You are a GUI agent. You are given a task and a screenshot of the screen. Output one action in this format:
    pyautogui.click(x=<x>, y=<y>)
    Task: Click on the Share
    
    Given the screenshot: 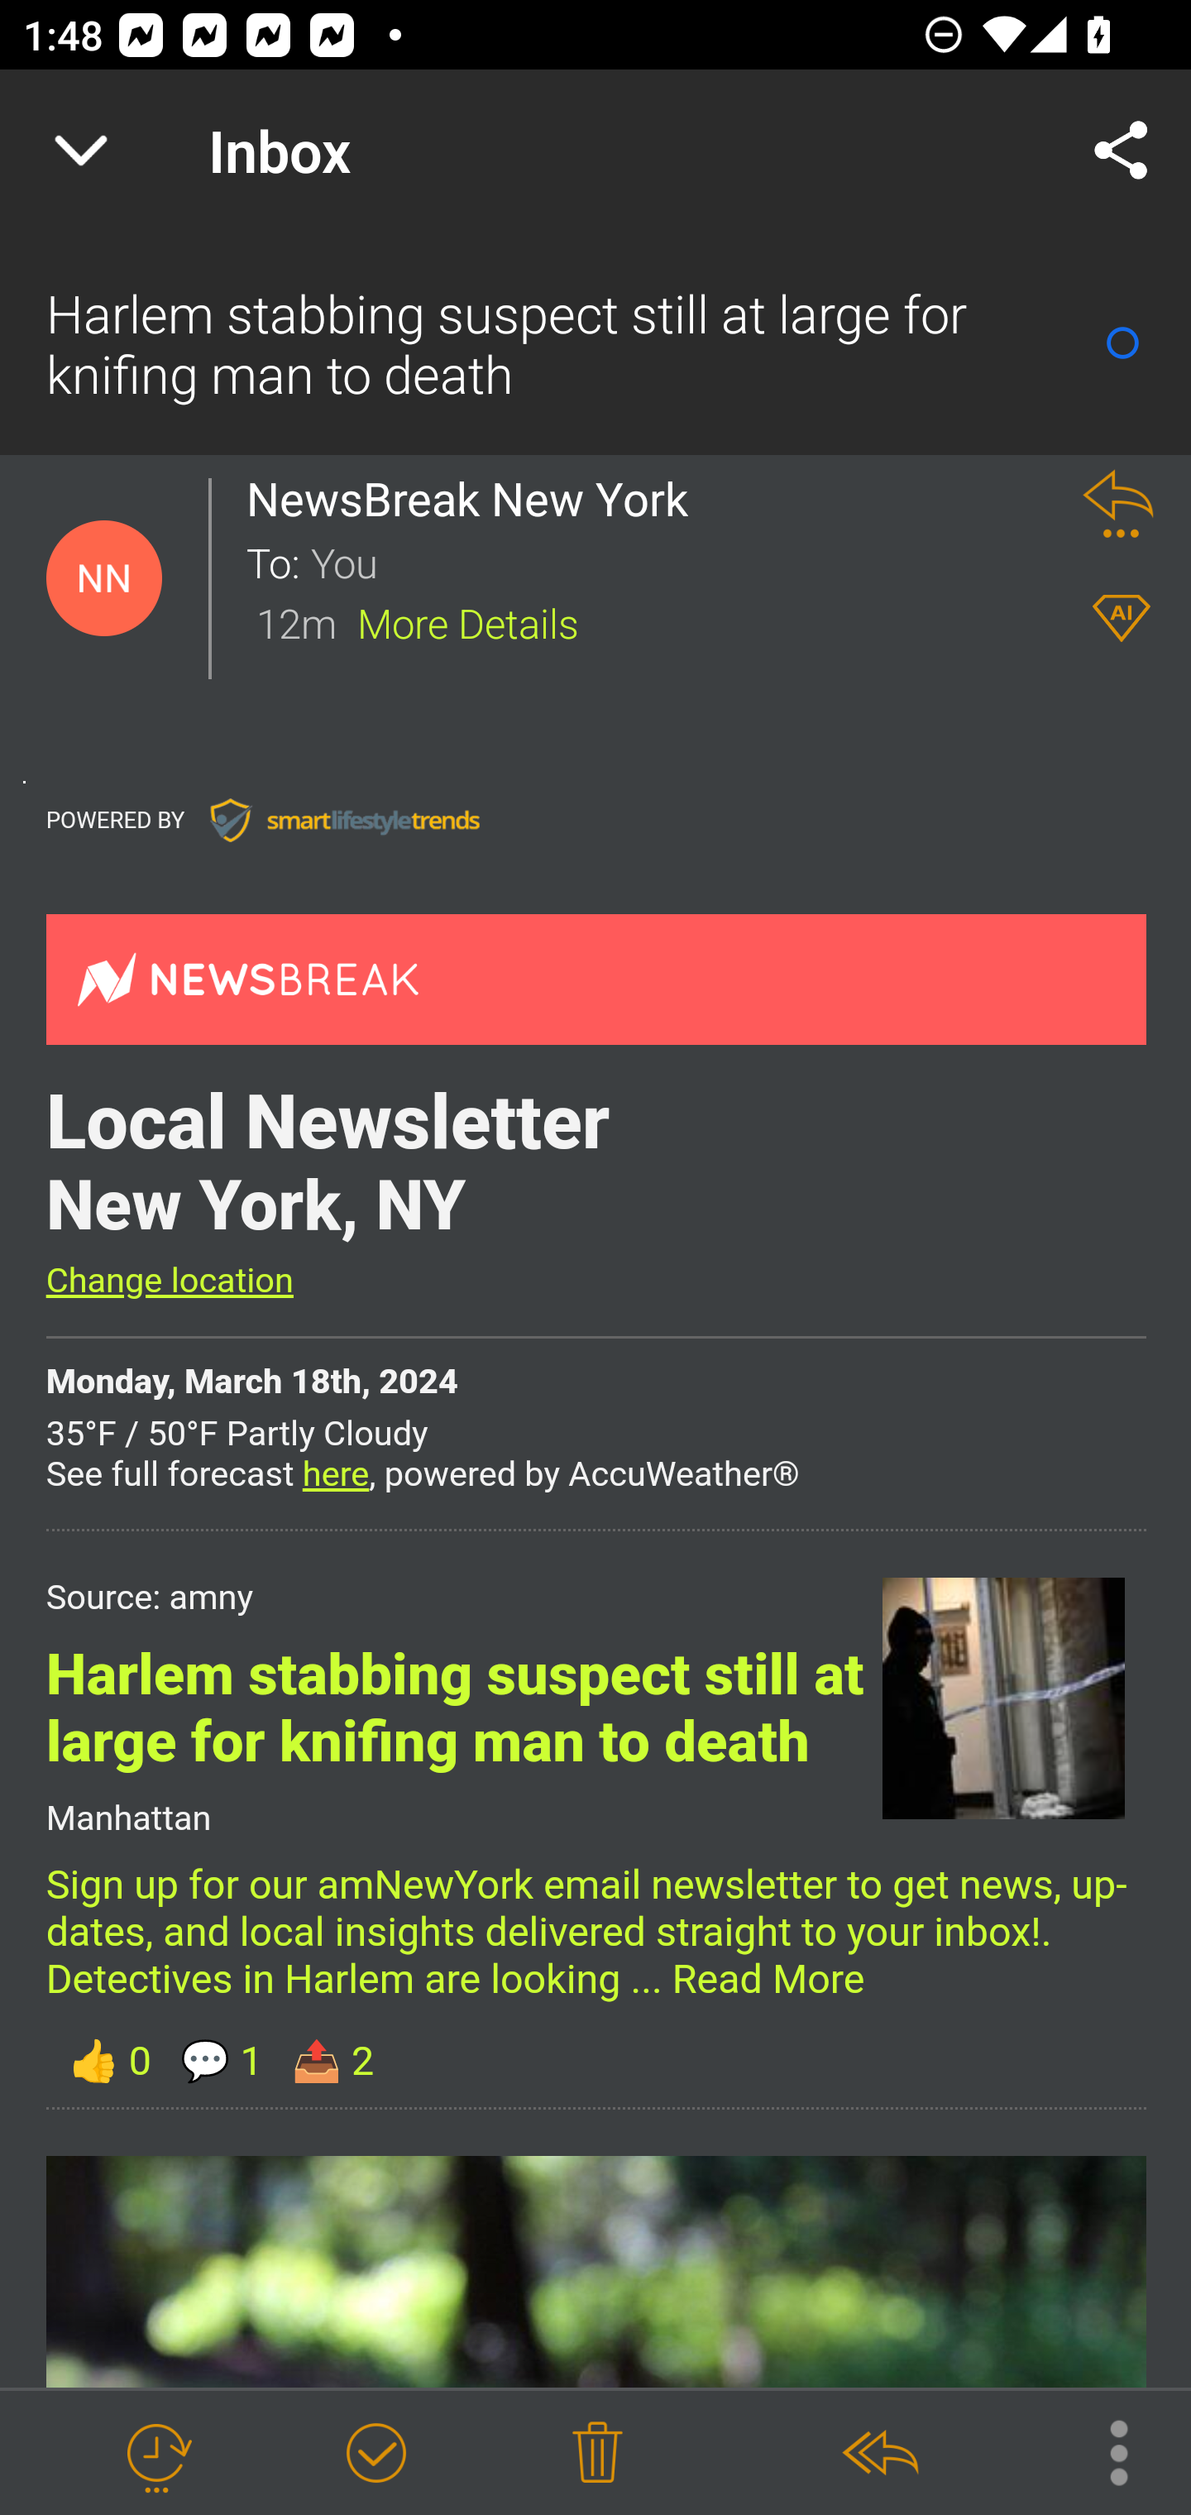 What is the action you would take?
    pyautogui.click(x=1122, y=151)
    